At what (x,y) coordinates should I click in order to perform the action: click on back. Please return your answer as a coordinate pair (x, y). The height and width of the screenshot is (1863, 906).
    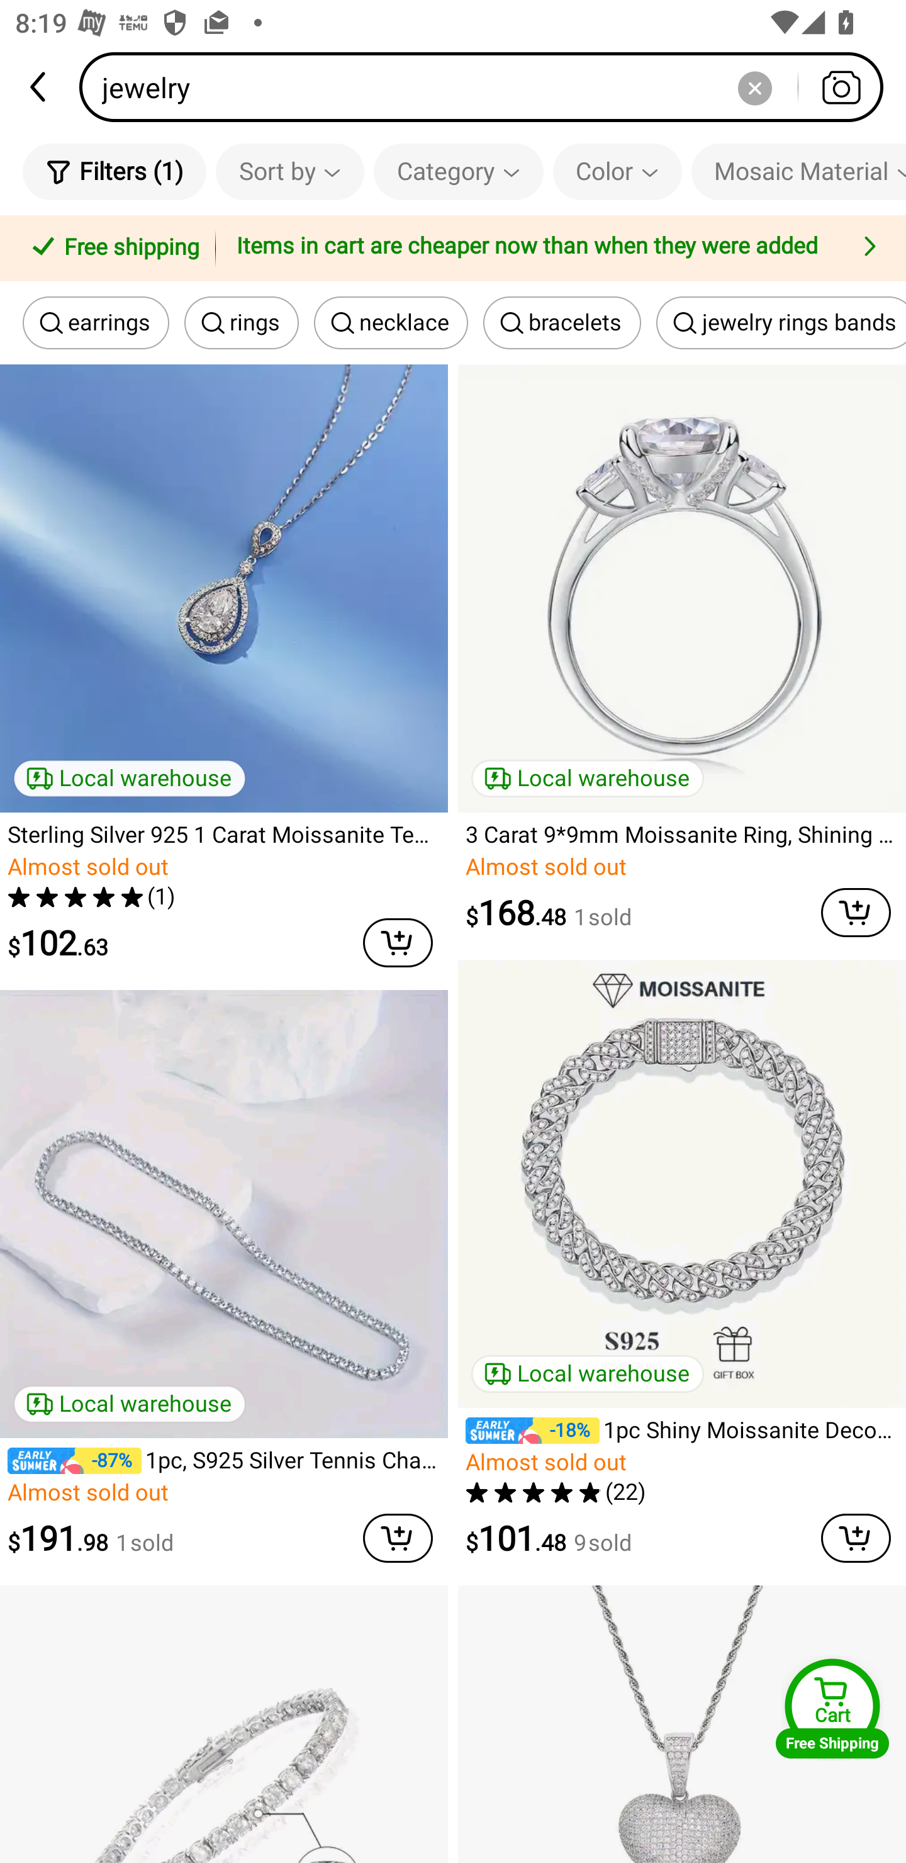
    Looking at the image, I should click on (40, 87).